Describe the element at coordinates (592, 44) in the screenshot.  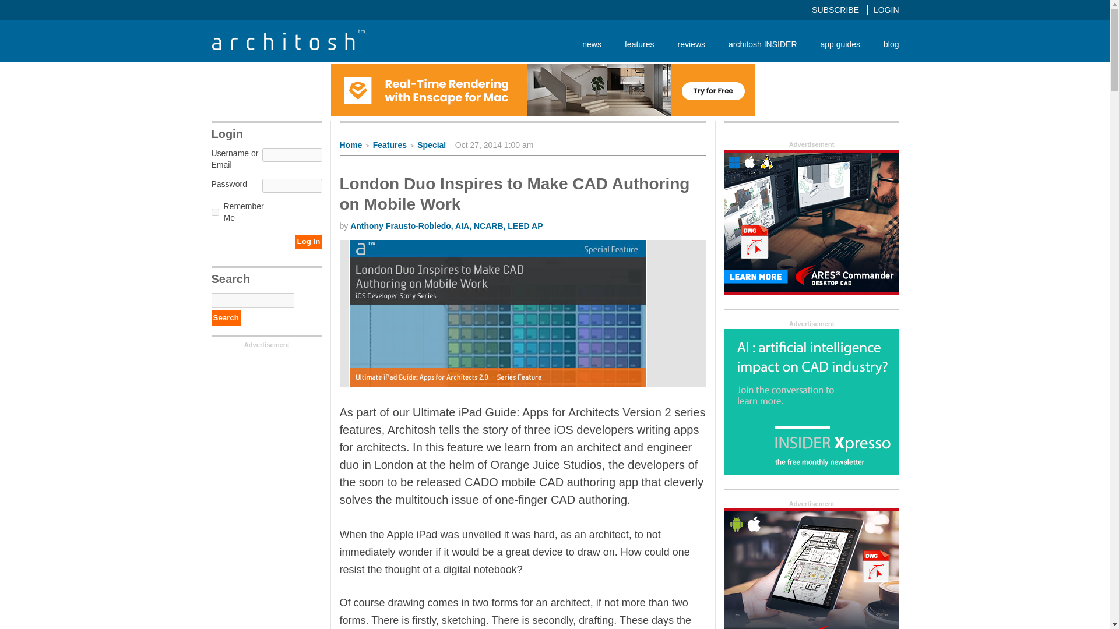
I see `news` at that location.